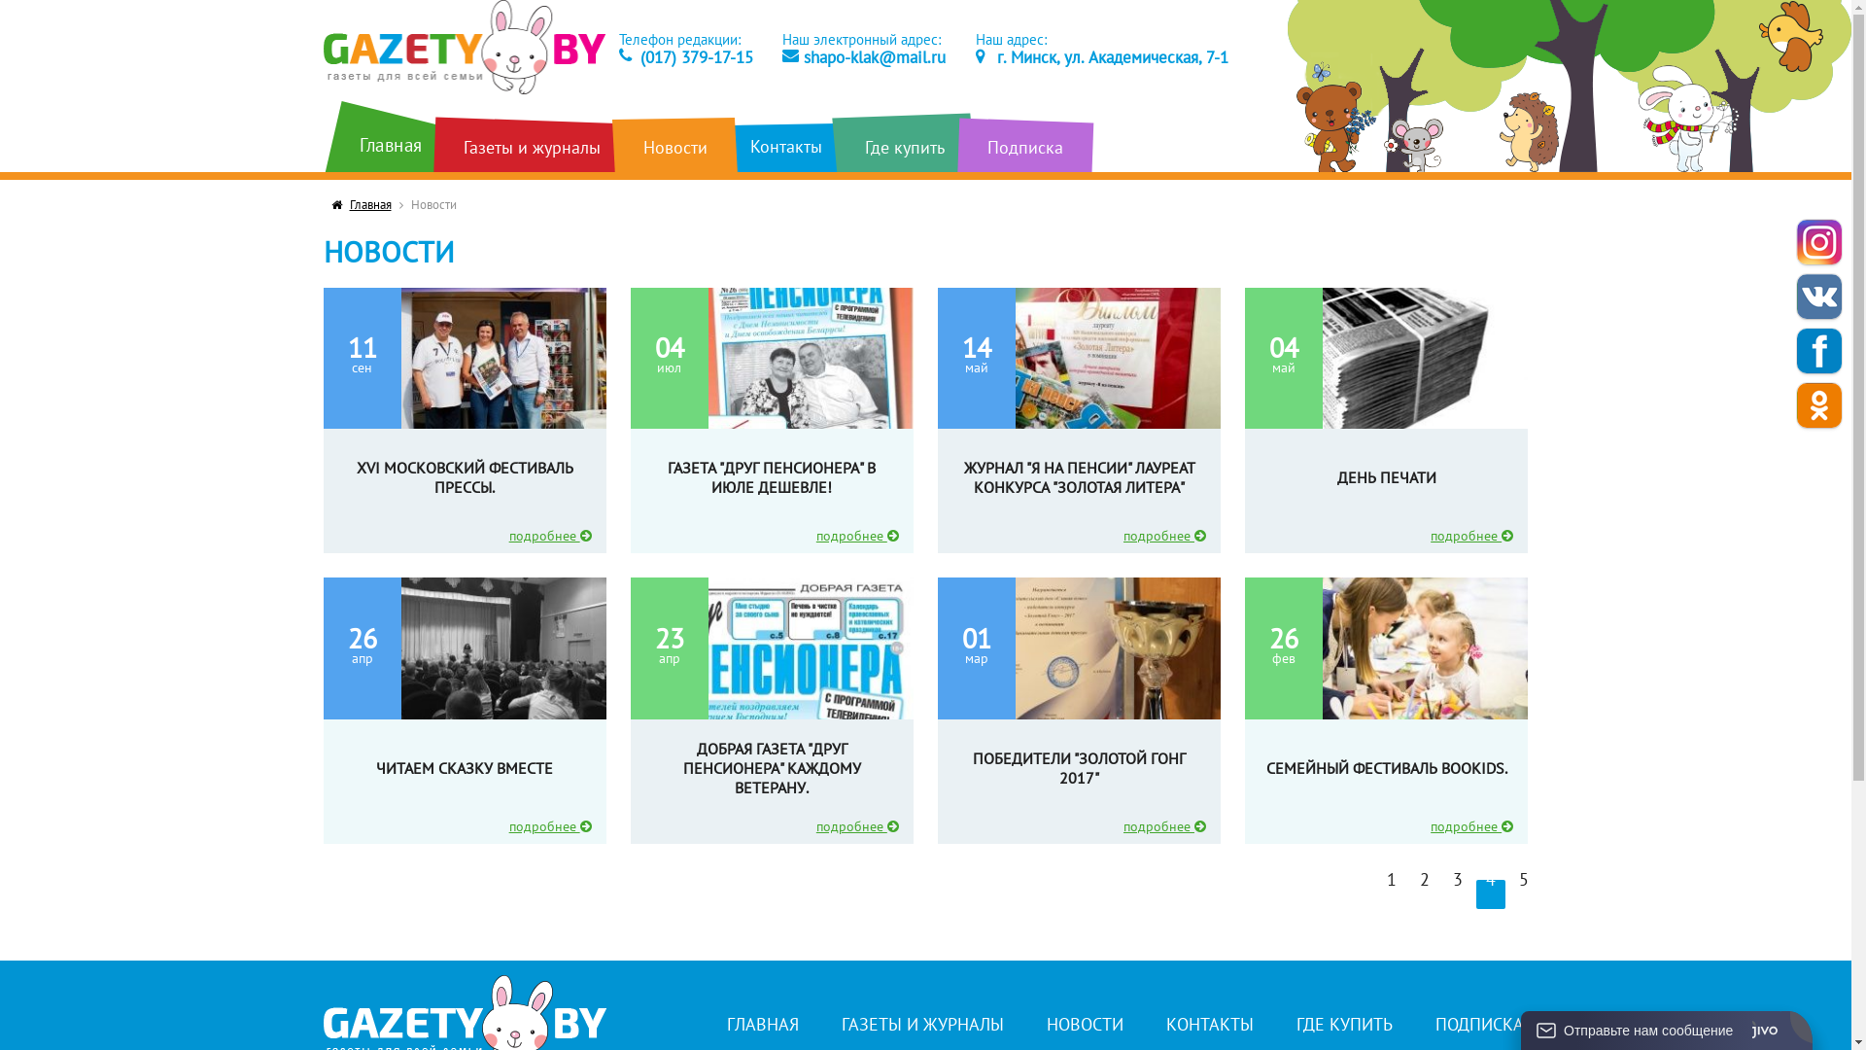 Image resolution: width=1866 pixels, height=1050 pixels. Describe the element at coordinates (1392, 894) in the screenshot. I see `1` at that location.